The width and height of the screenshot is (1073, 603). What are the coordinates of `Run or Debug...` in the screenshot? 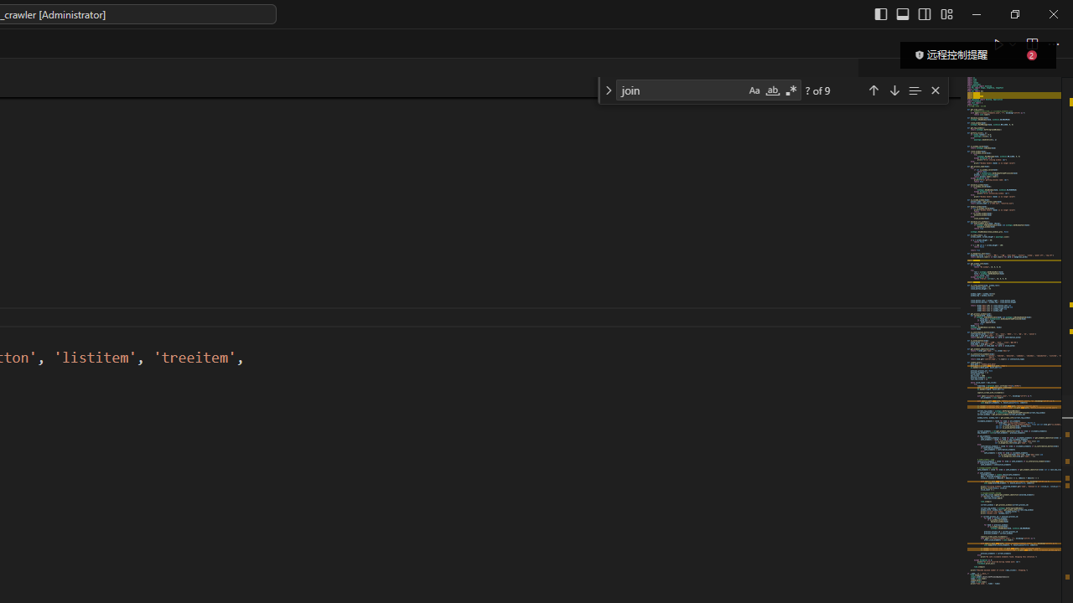 It's located at (1013, 44).